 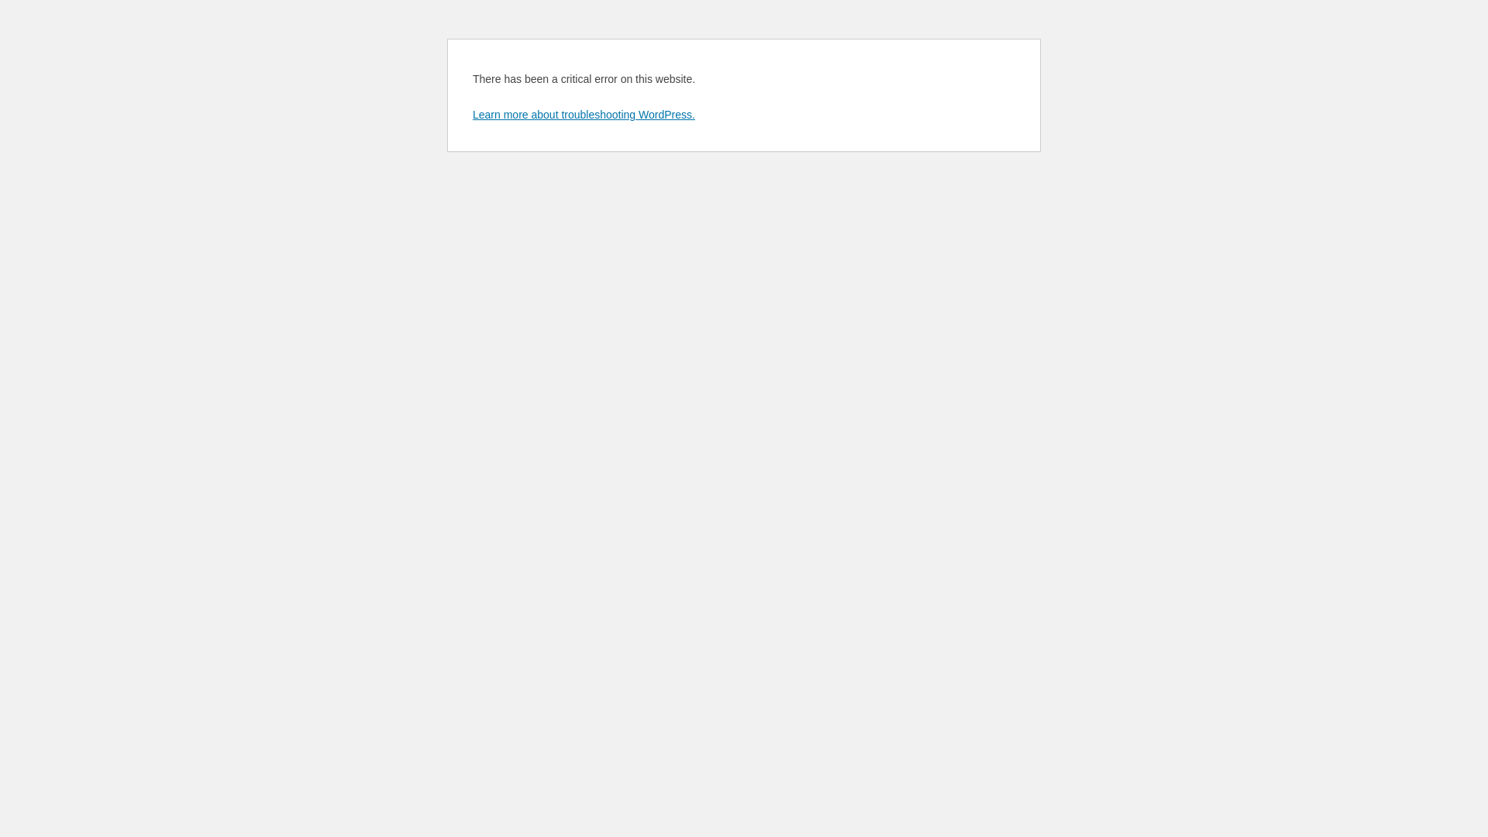 What do you see at coordinates (584, 115) in the screenshot?
I see `Learn more about troubleshooting WordPress.` at bounding box center [584, 115].